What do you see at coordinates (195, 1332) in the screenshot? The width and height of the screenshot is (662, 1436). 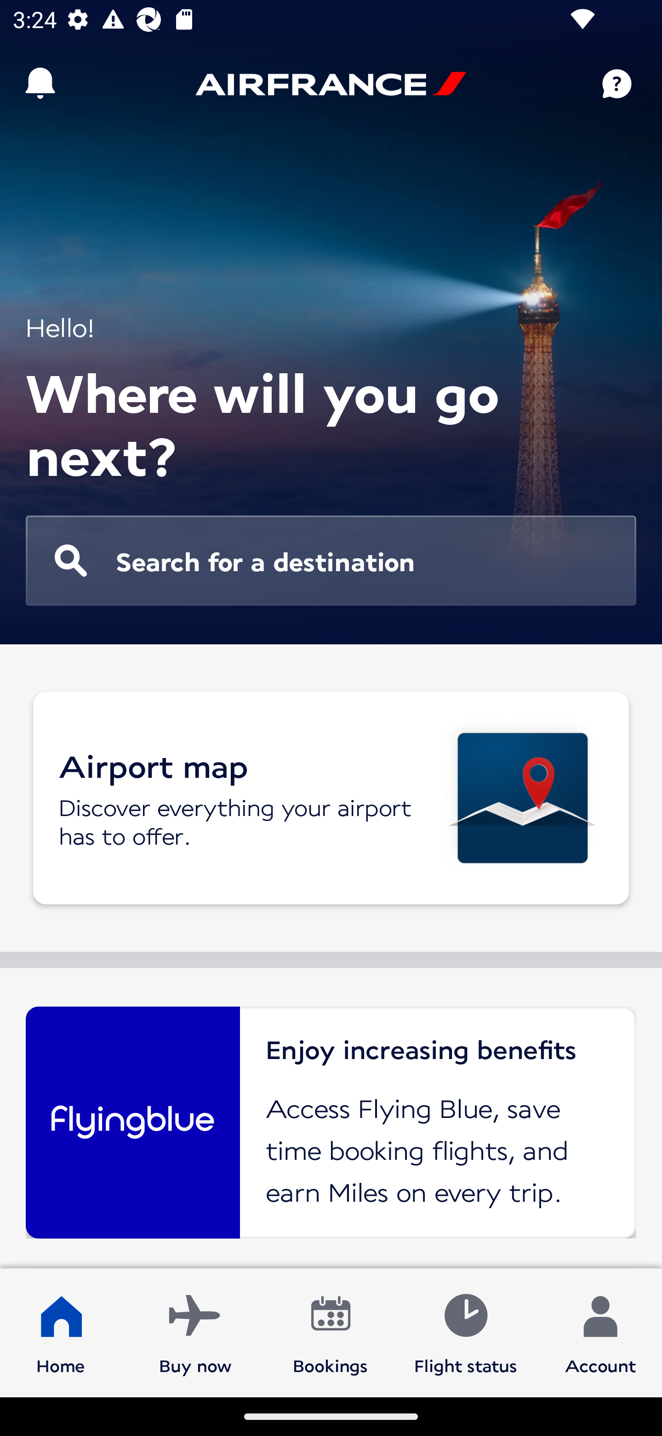 I see `Buy now` at bounding box center [195, 1332].